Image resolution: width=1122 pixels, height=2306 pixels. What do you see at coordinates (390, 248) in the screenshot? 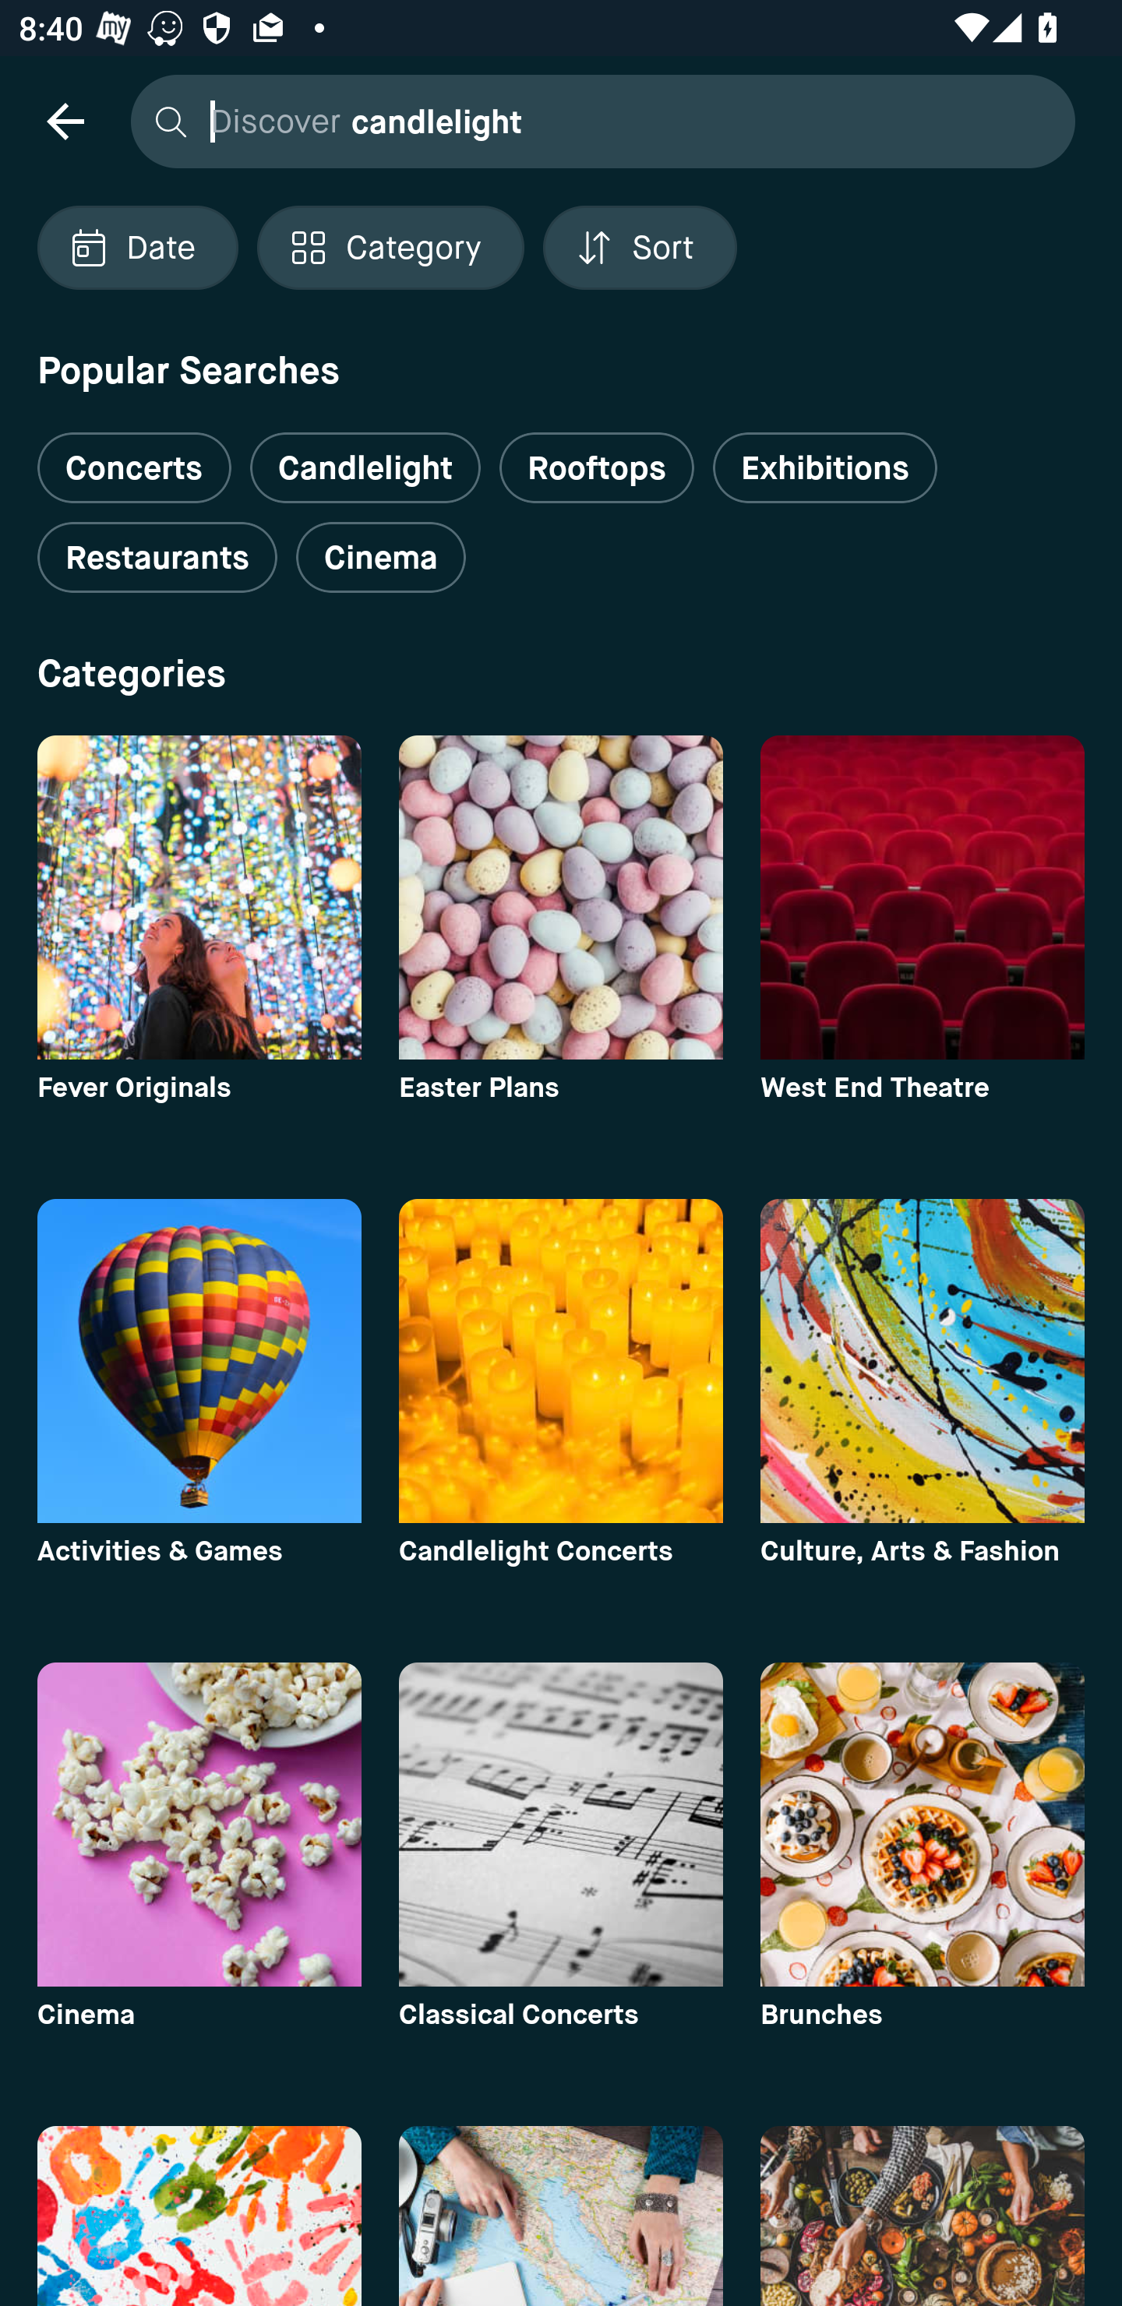
I see `Localized description Category` at bounding box center [390, 248].